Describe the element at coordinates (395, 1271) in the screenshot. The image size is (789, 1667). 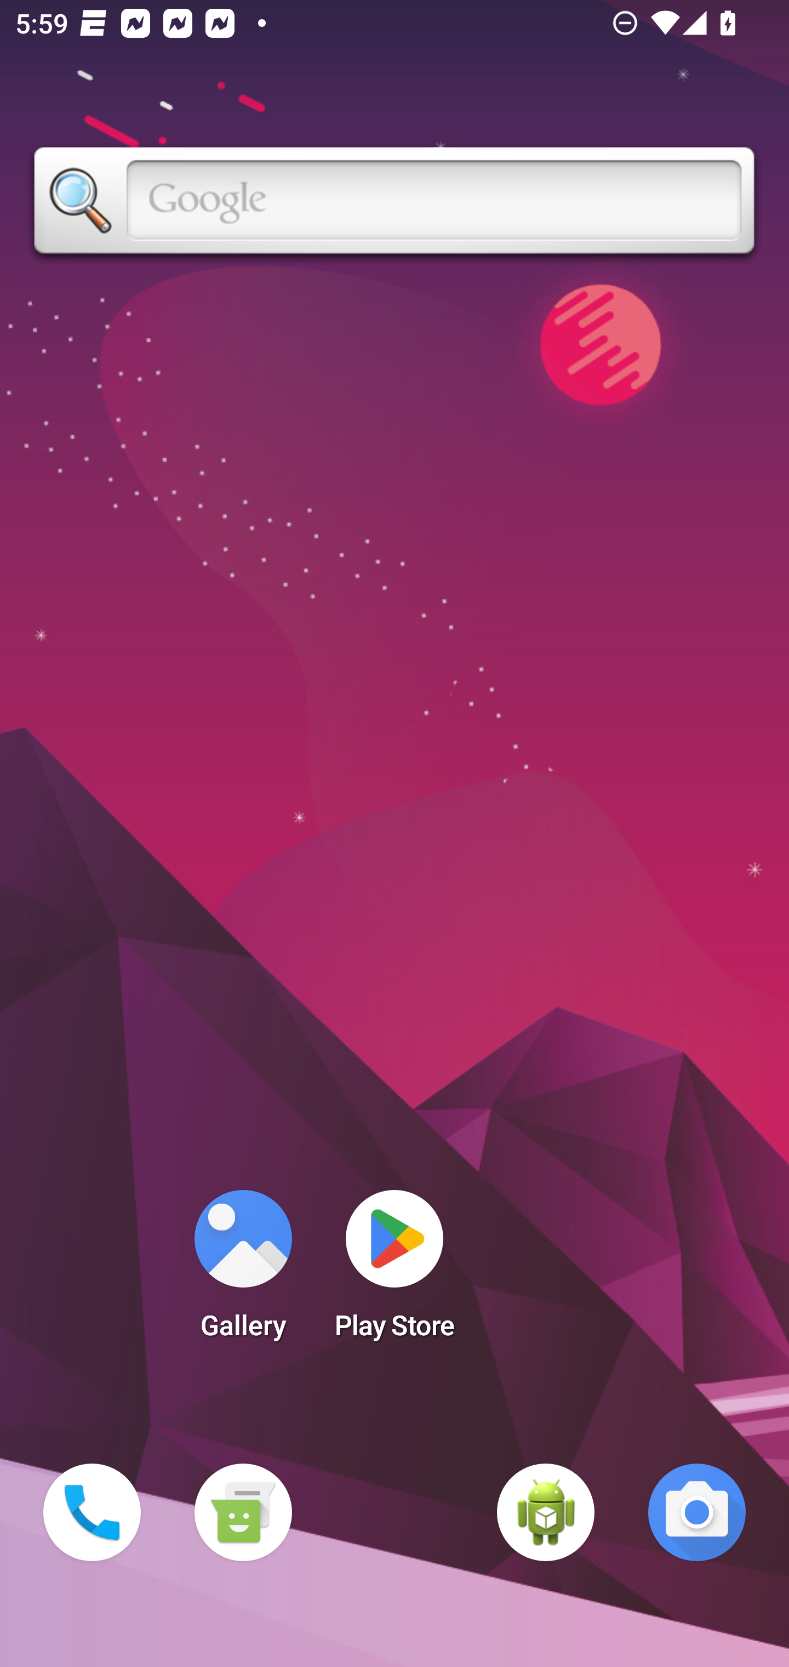
I see `Play Store` at that location.